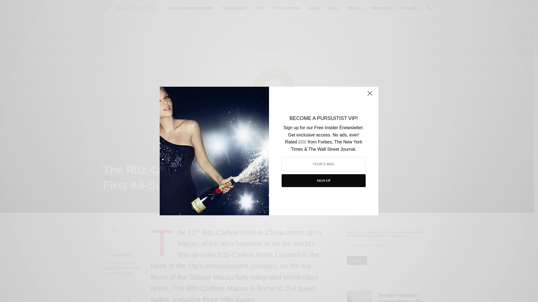 Image resolution: width=538 pixels, height=302 pixels. I want to click on SIGN UP, so click(323, 181).